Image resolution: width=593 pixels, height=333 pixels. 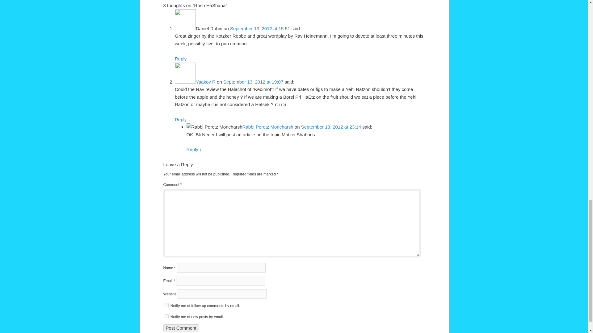 I want to click on subscribe, so click(x=166, y=305).